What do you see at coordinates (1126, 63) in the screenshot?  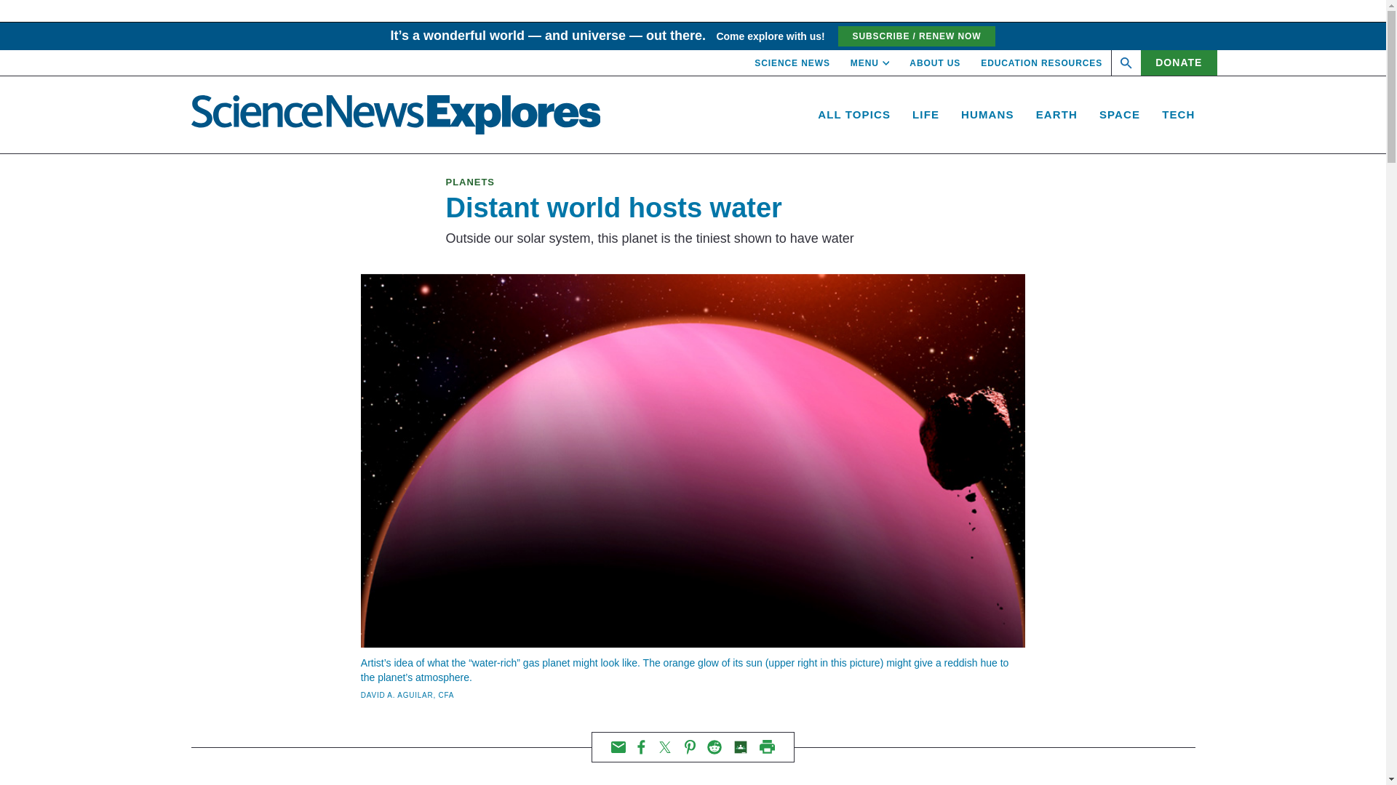 I see `Open search` at bounding box center [1126, 63].